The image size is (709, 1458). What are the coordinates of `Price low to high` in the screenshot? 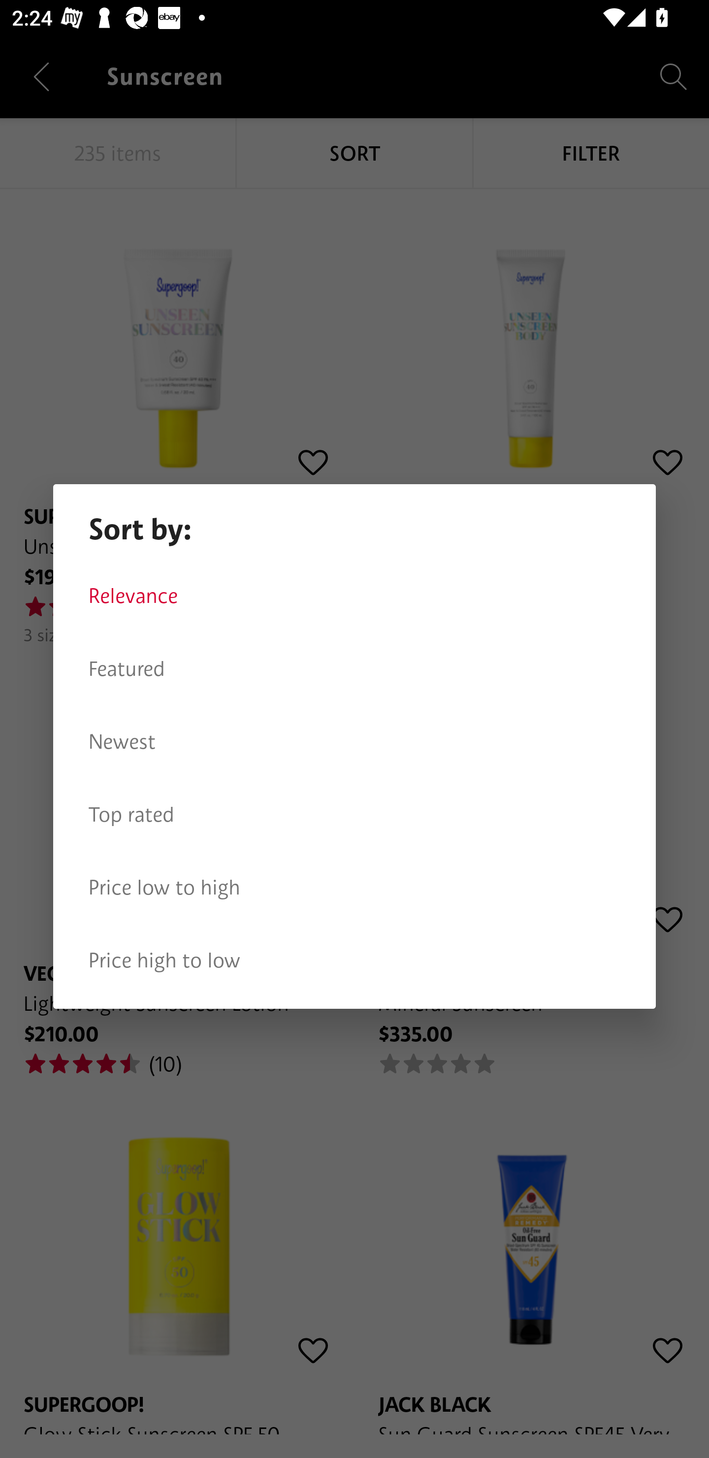 It's located at (354, 888).